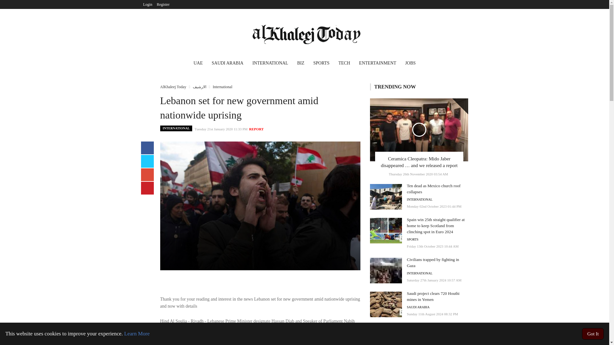 The width and height of the screenshot is (614, 345). What do you see at coordinates (137, 333) in the screenshot?
I see `Learn More` at bounding box center [137, 333].